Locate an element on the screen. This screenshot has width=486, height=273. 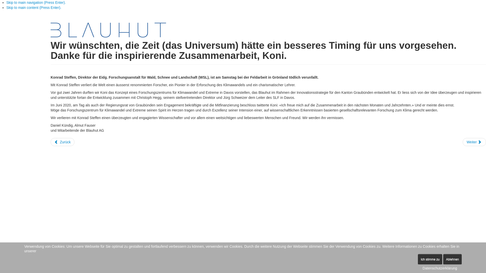
Skip to main content (Press Enter). is located at coordinates (34, 8).